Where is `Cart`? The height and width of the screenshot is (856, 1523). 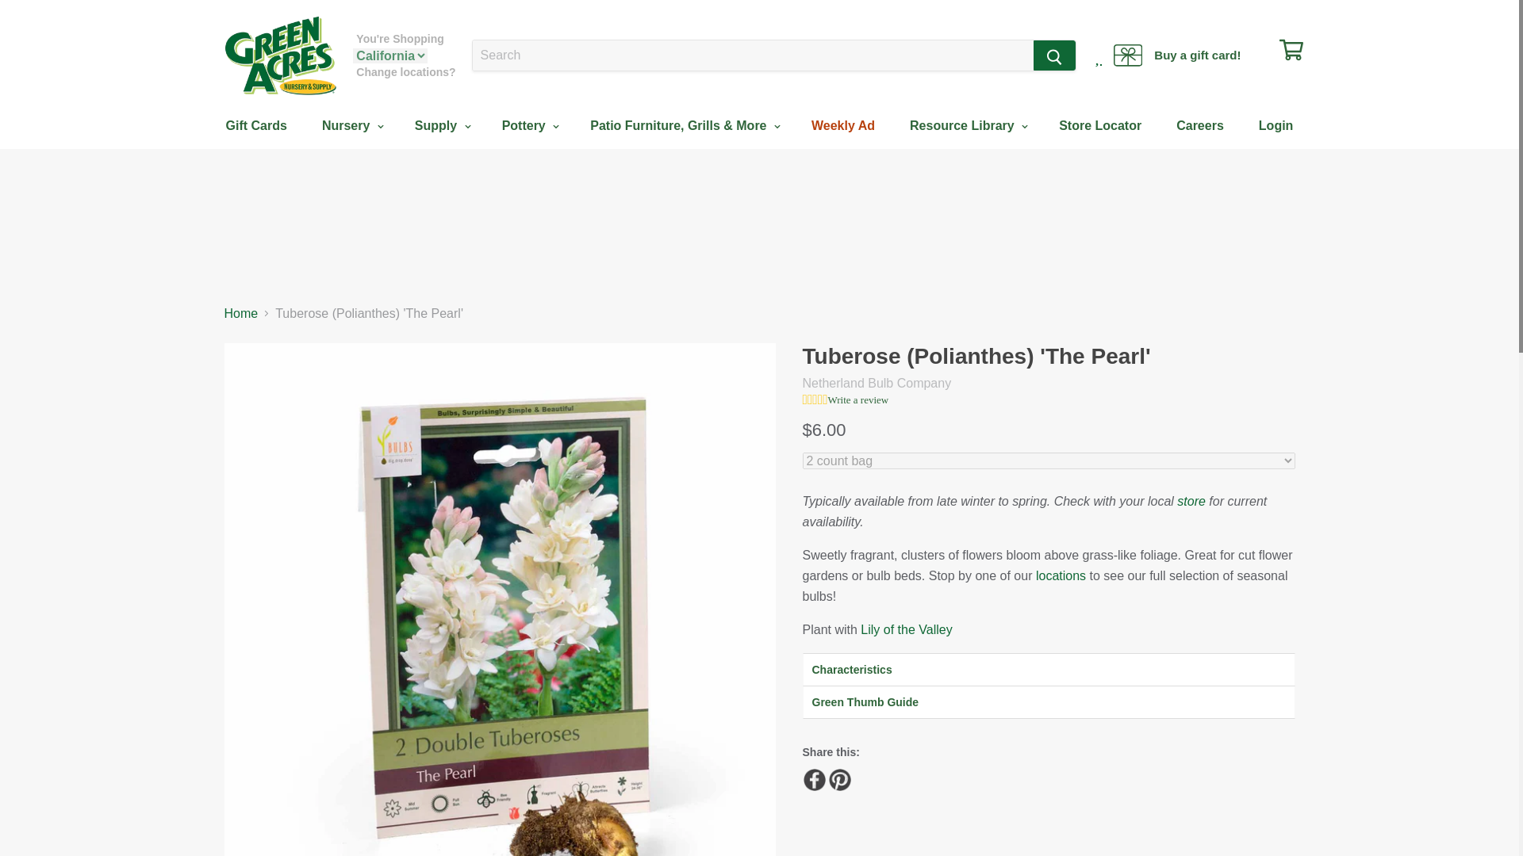 Cart is located at coordinates (1287, 49).